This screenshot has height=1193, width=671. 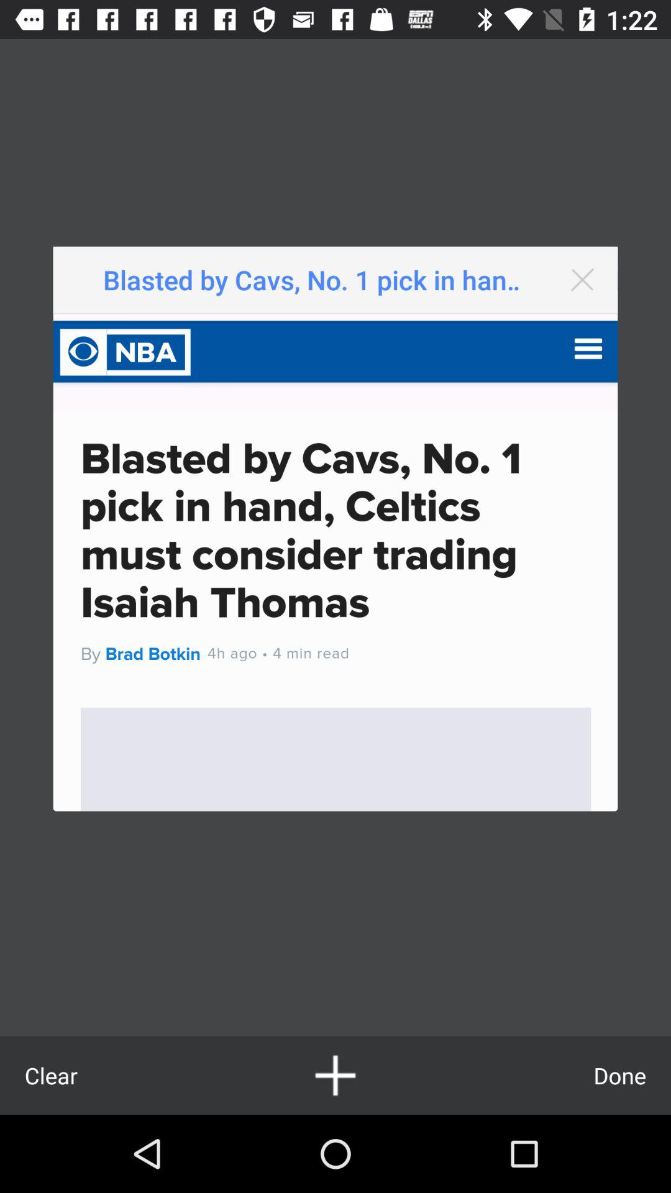 What do you see at coordinates (335, 1075) in the screenshot?
I see `turn on app next to done item` at bounding box center [335, 1075].